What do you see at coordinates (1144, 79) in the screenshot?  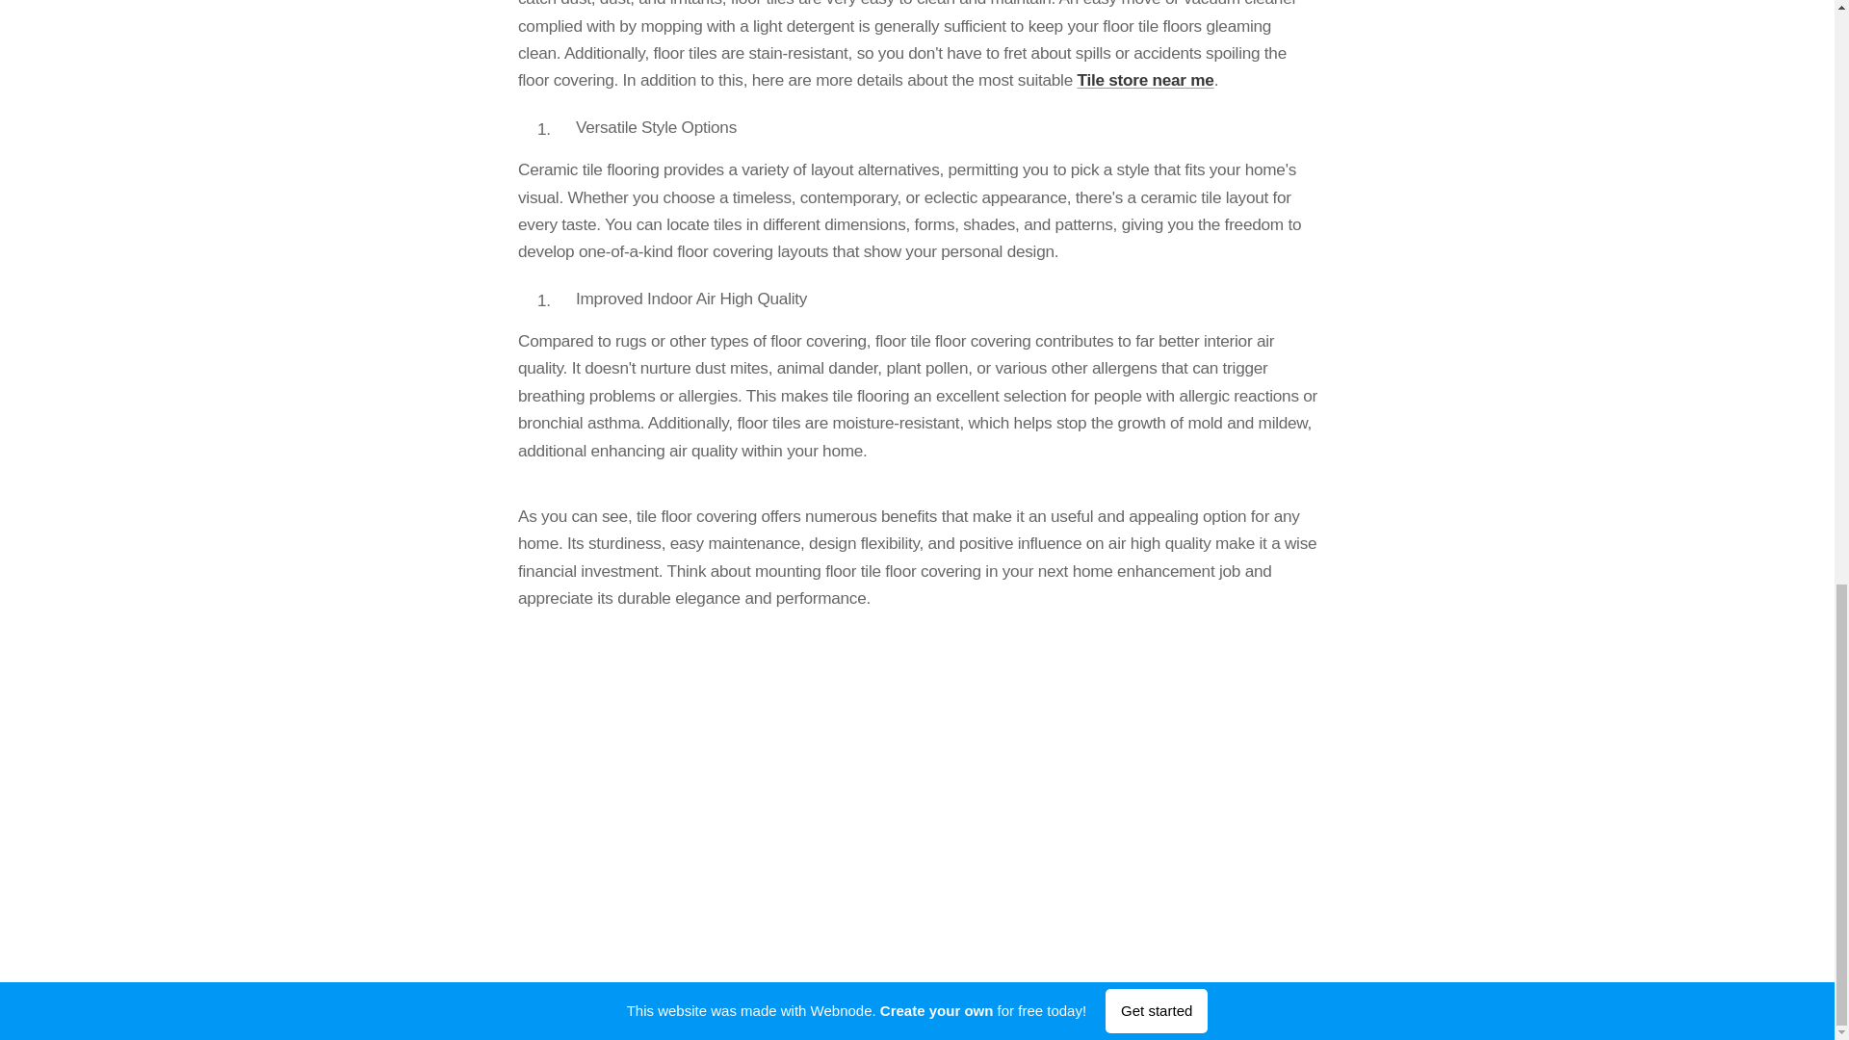 I see `Tile store near me` at bounding box center [1144, 79].